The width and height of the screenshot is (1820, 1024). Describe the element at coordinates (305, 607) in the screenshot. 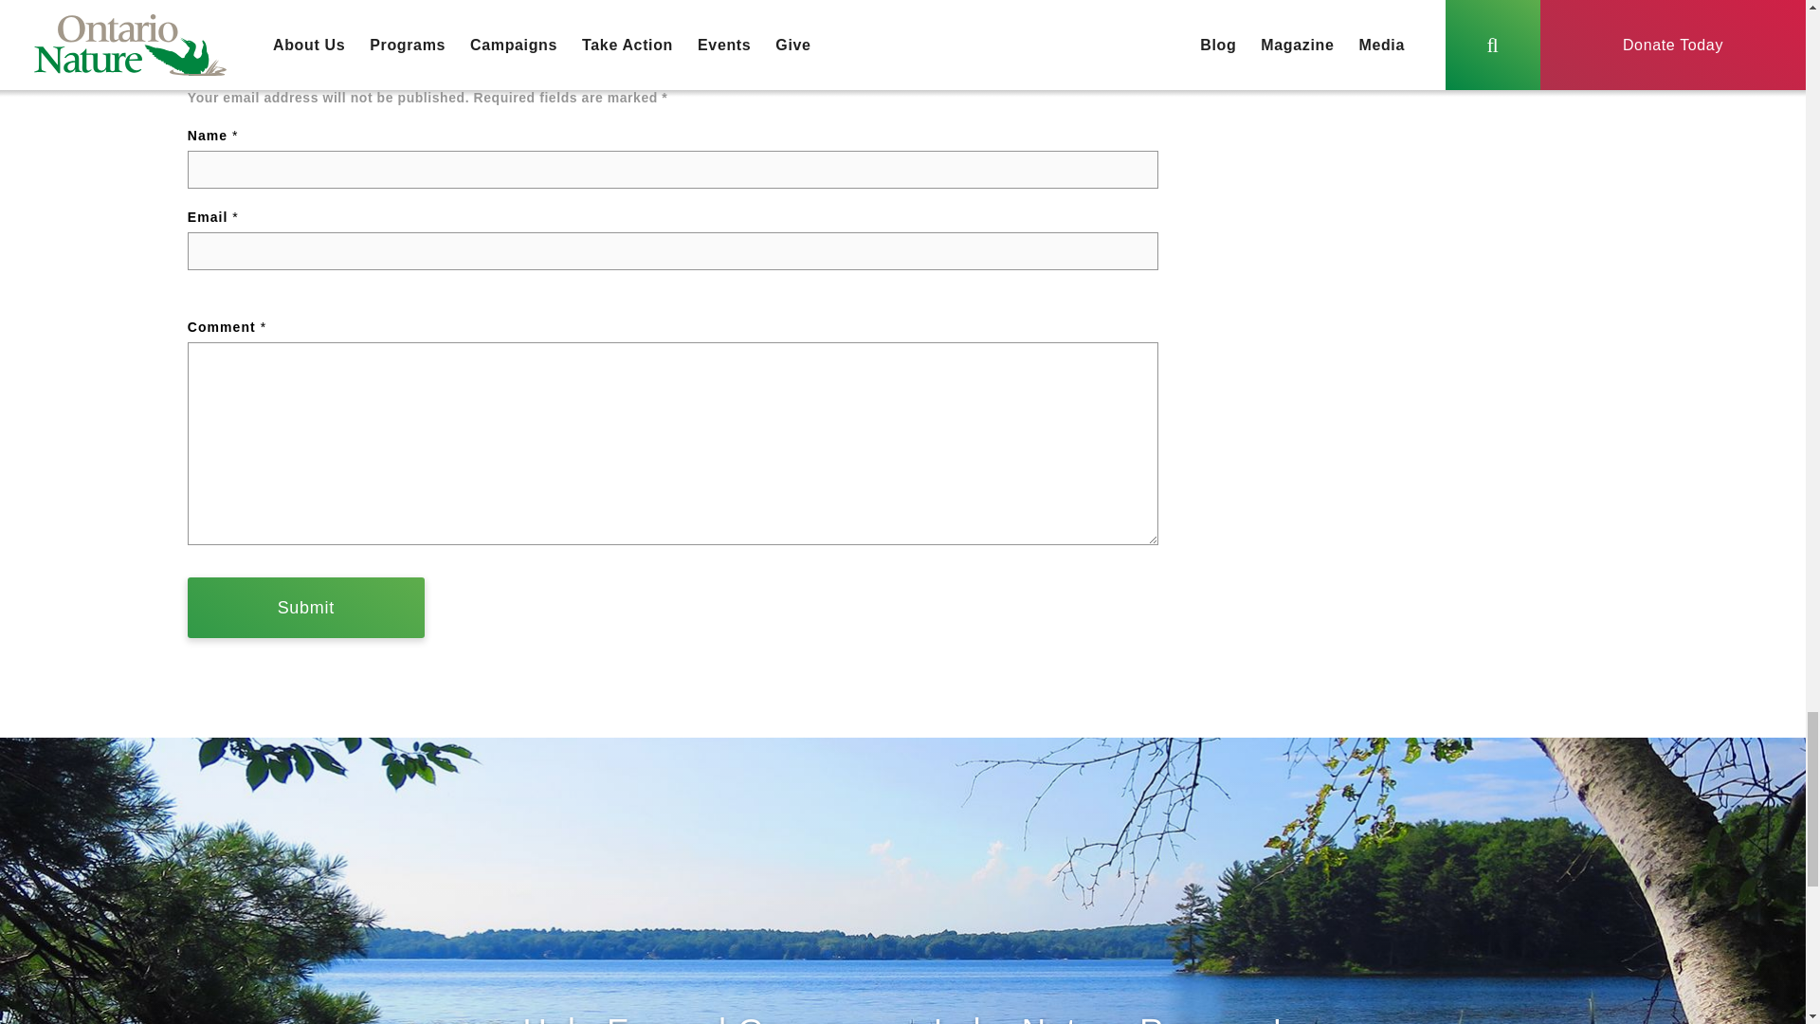

I see `Submit` at that location.